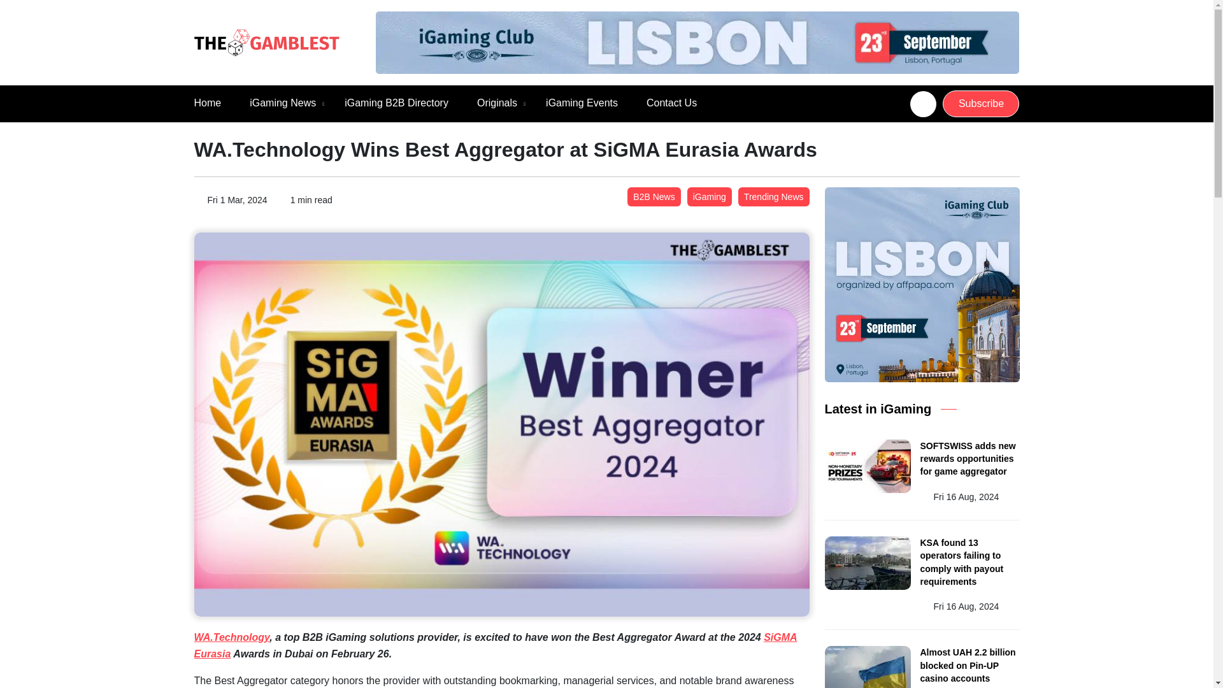 This screenshot has width=1223, height=688. I want to click on B2B News, so click(654, 196).